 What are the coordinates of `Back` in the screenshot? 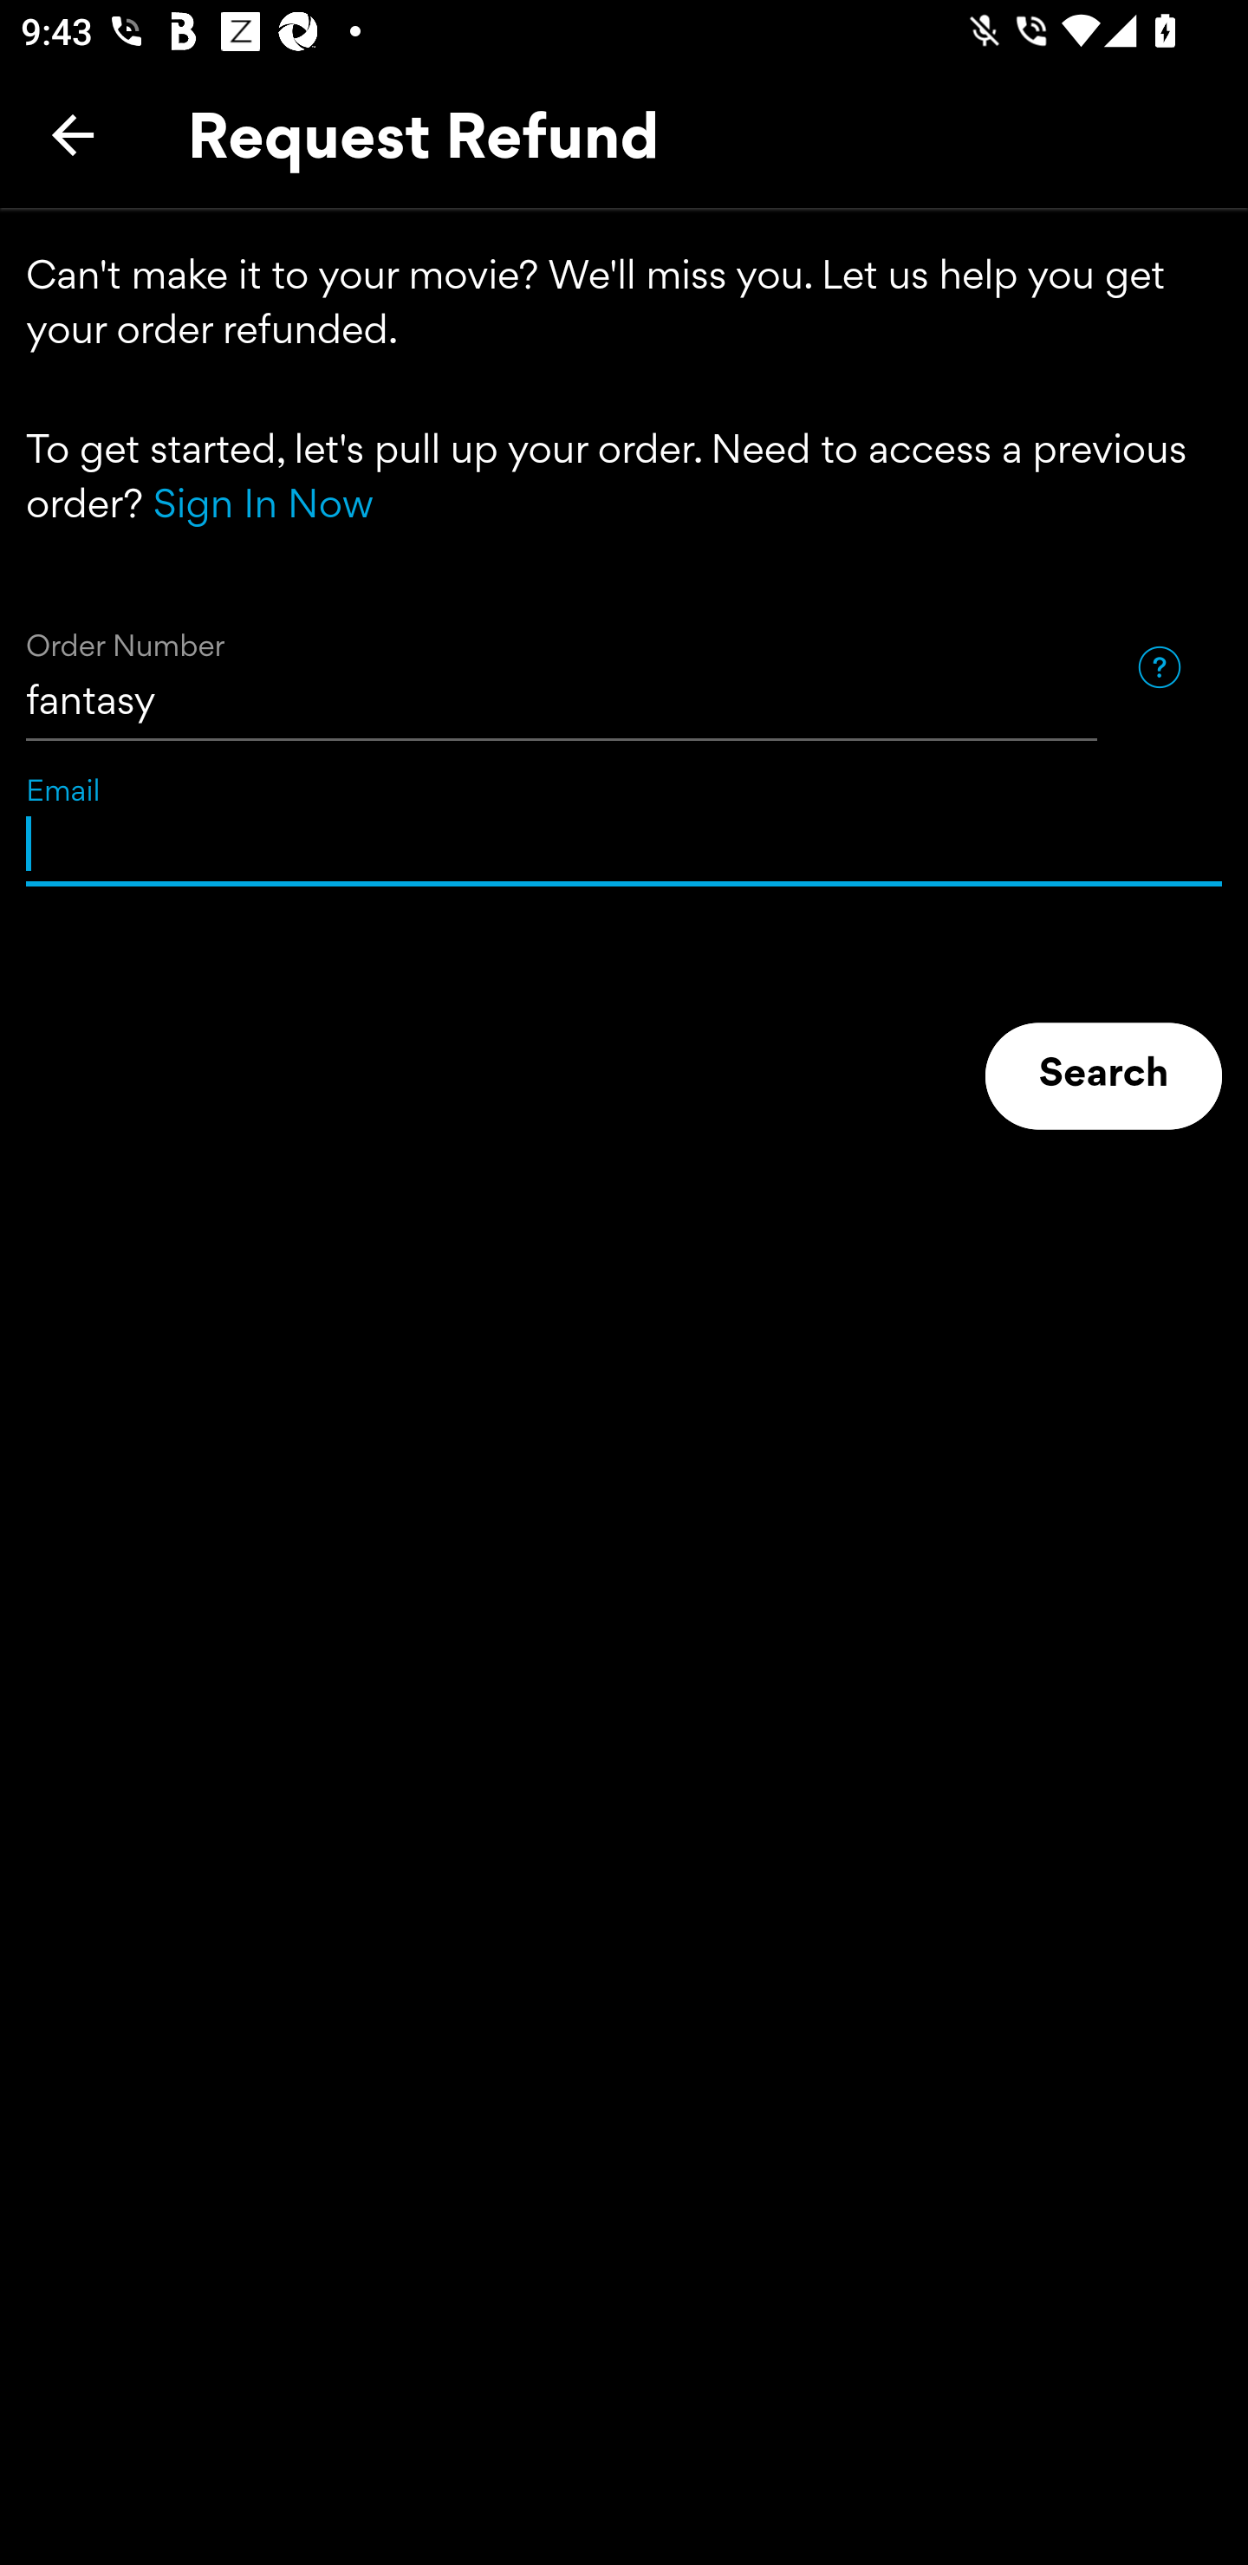 It's located at (73, 134).